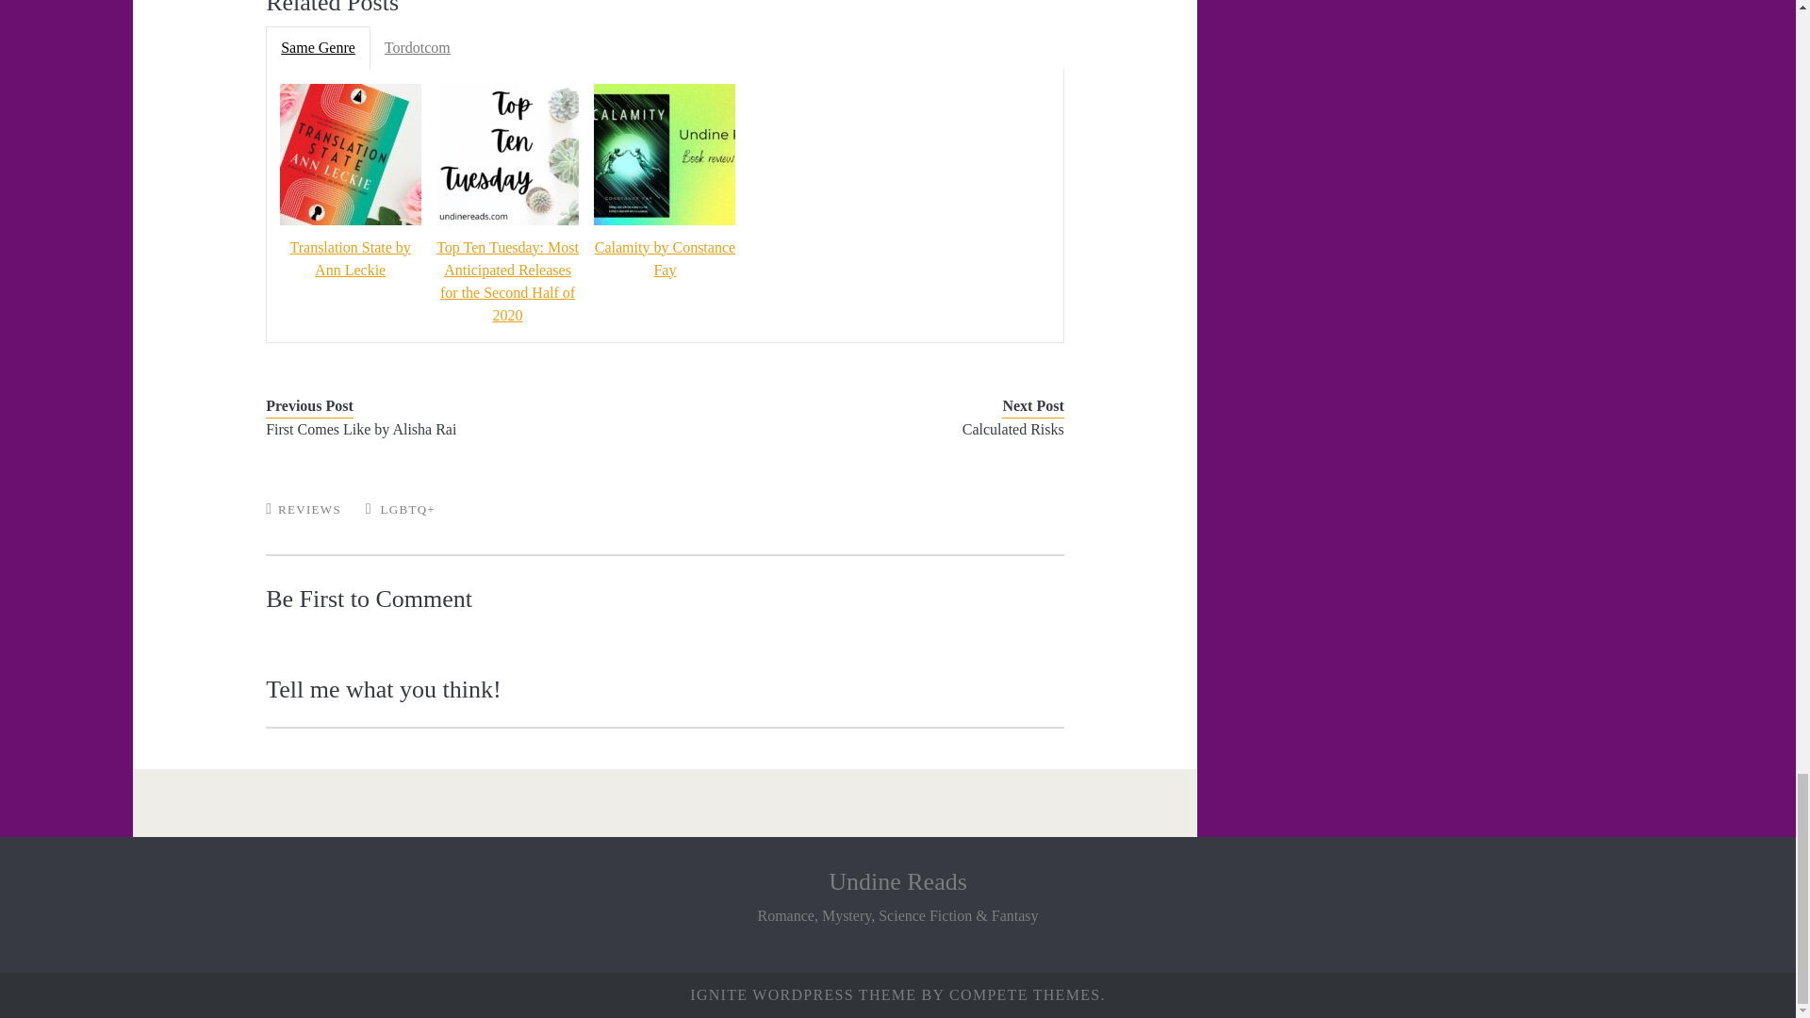  What do you see at coordinates (309, 509) in the screenshot?
I see `View all posts in Reviews` at bounding box center [309, 509].